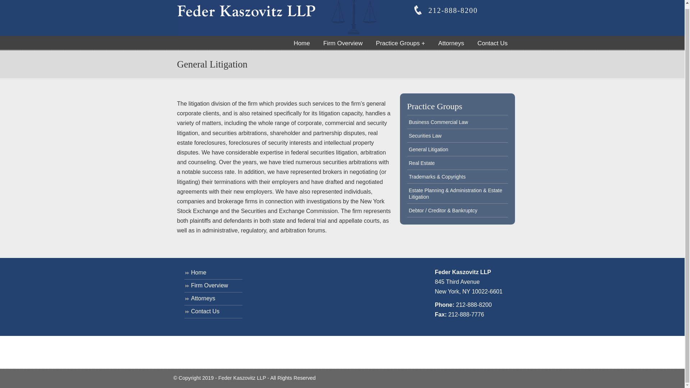  Describe the element at coordinates (301, 43) in the screenshot. I see `Home` at that location.